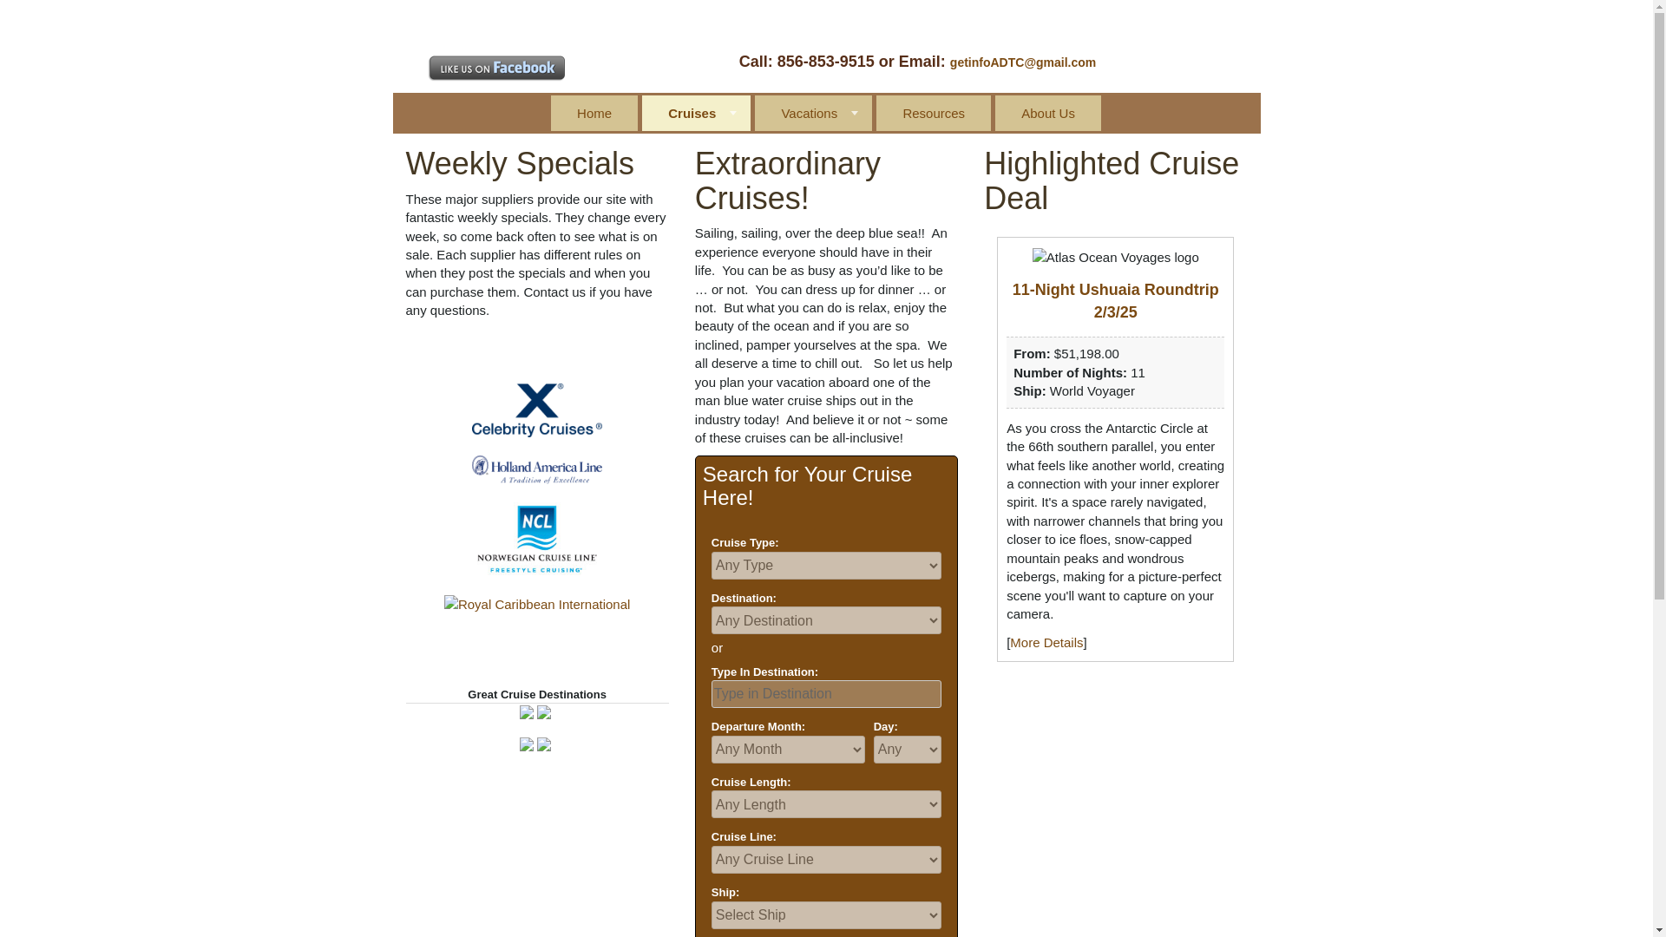 The width and height of the screenshot is (1666, 937). What do you see at coordinates (934, 114) in the screenshot?
I see `Resources` at bounding box center [934, 114].